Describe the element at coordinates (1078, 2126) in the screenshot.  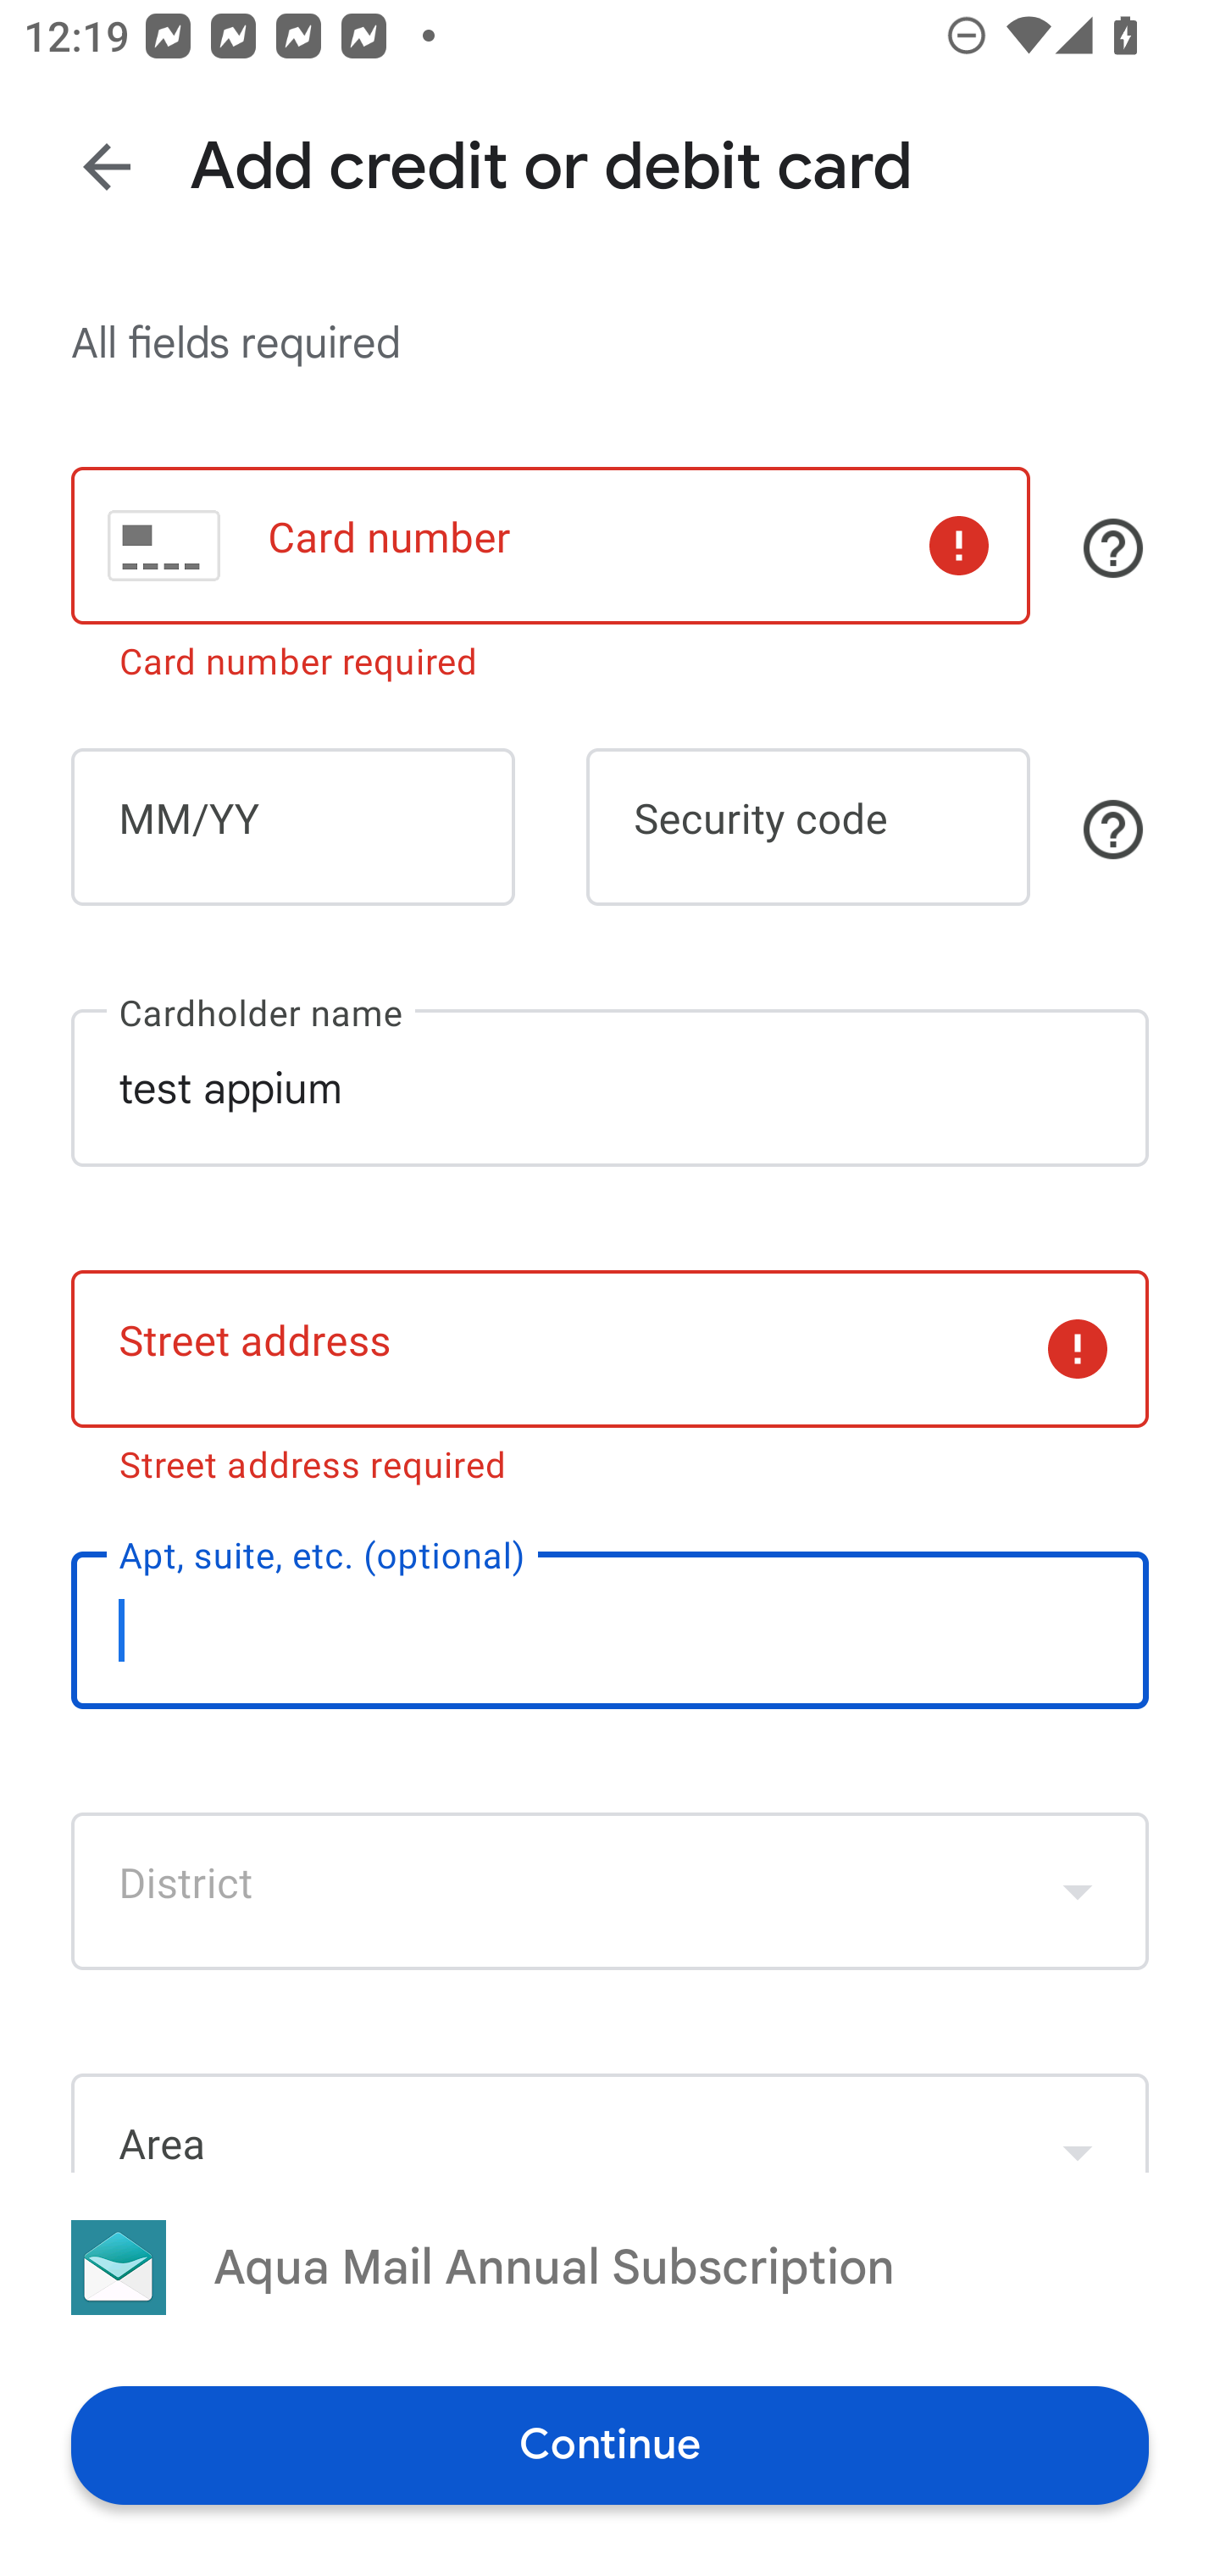
I see `Show dropdown menu` at that location.